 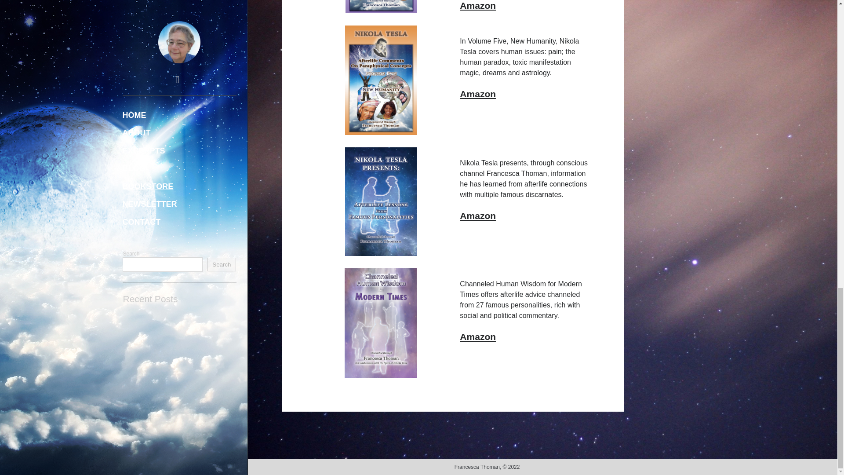 What do you see at coordinates (478, 93) in the screenshot?
I see `Amazon` at bounding box center [478, 93].